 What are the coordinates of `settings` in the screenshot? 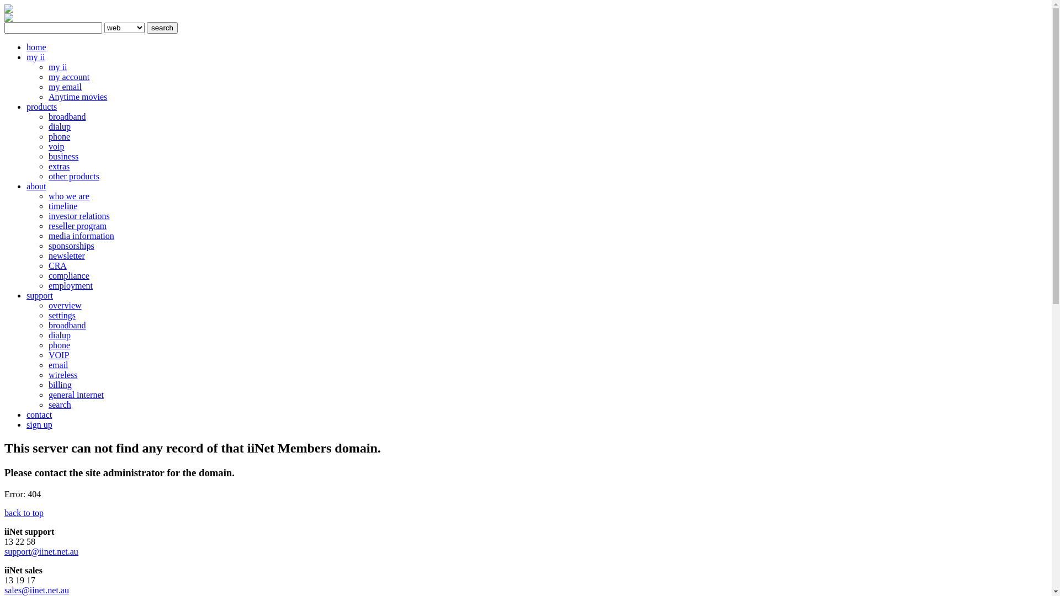 It's located at (62, 316).